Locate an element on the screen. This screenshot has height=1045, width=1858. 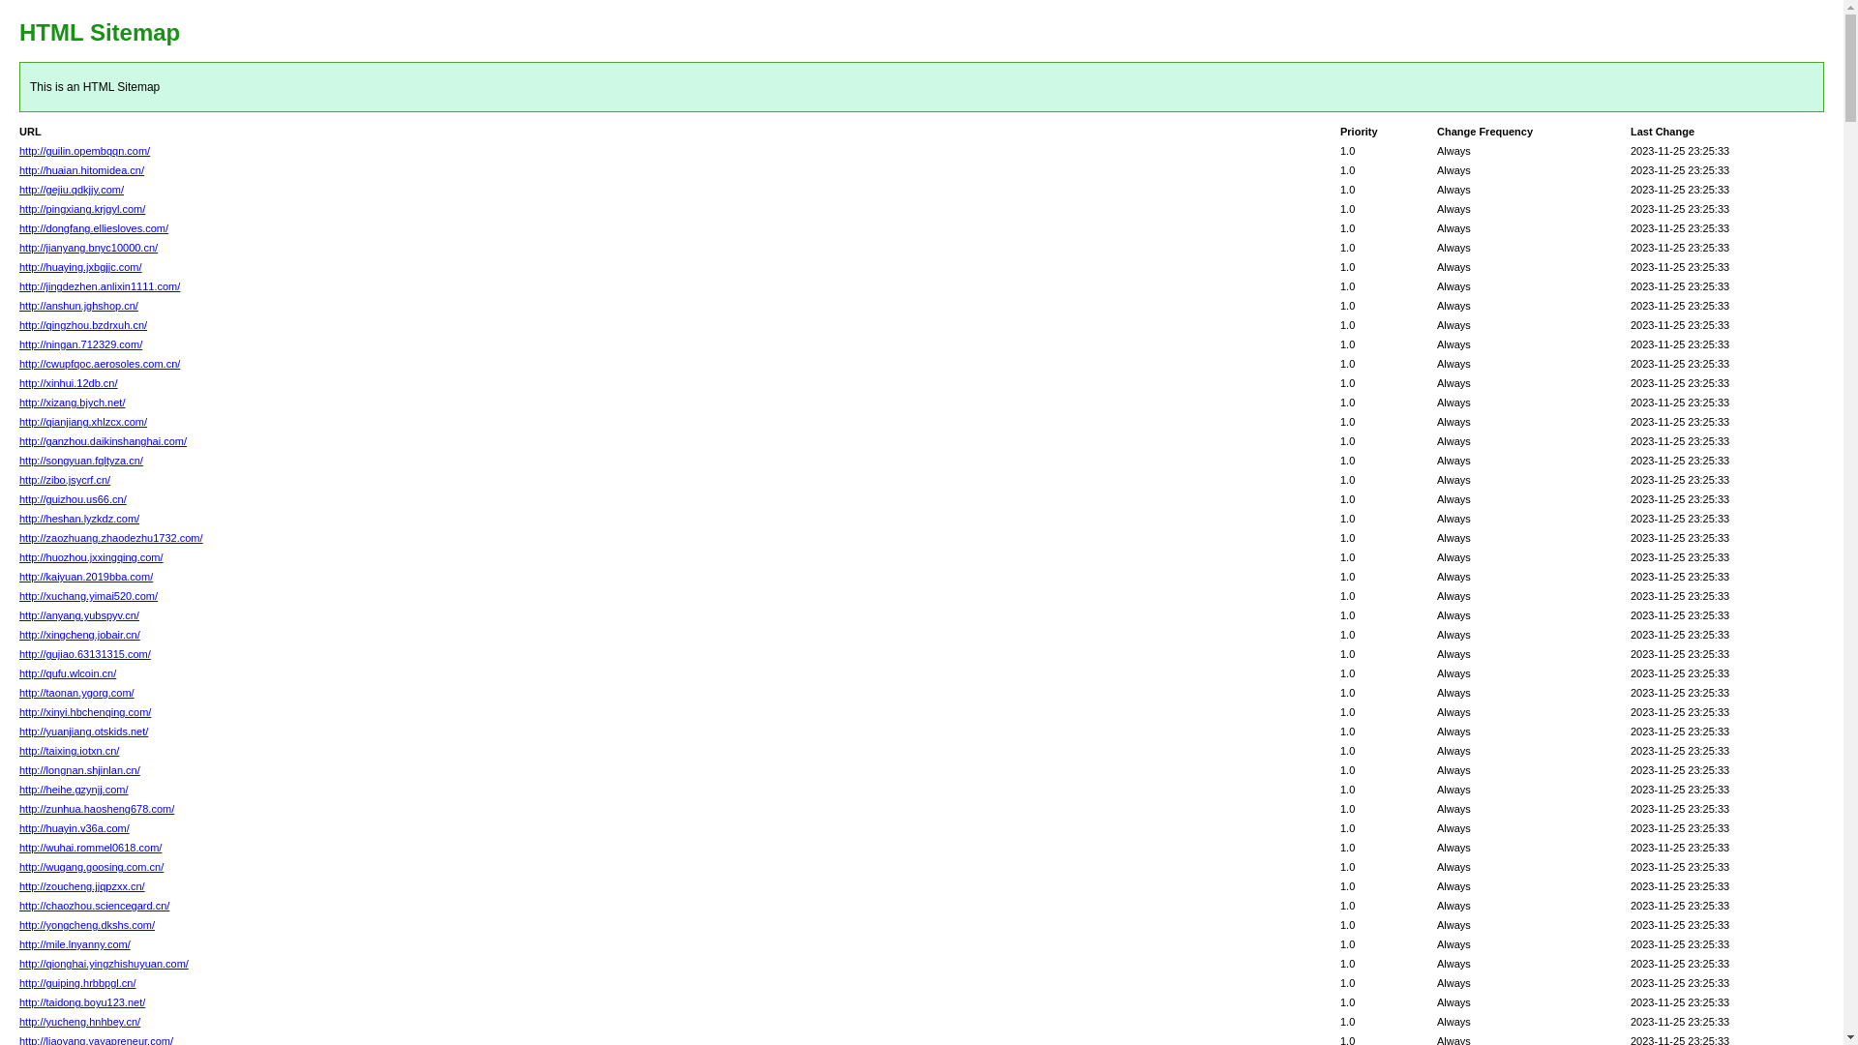
http://kaiyuan.2019bba.com/ is located at coordinates (86, 577).